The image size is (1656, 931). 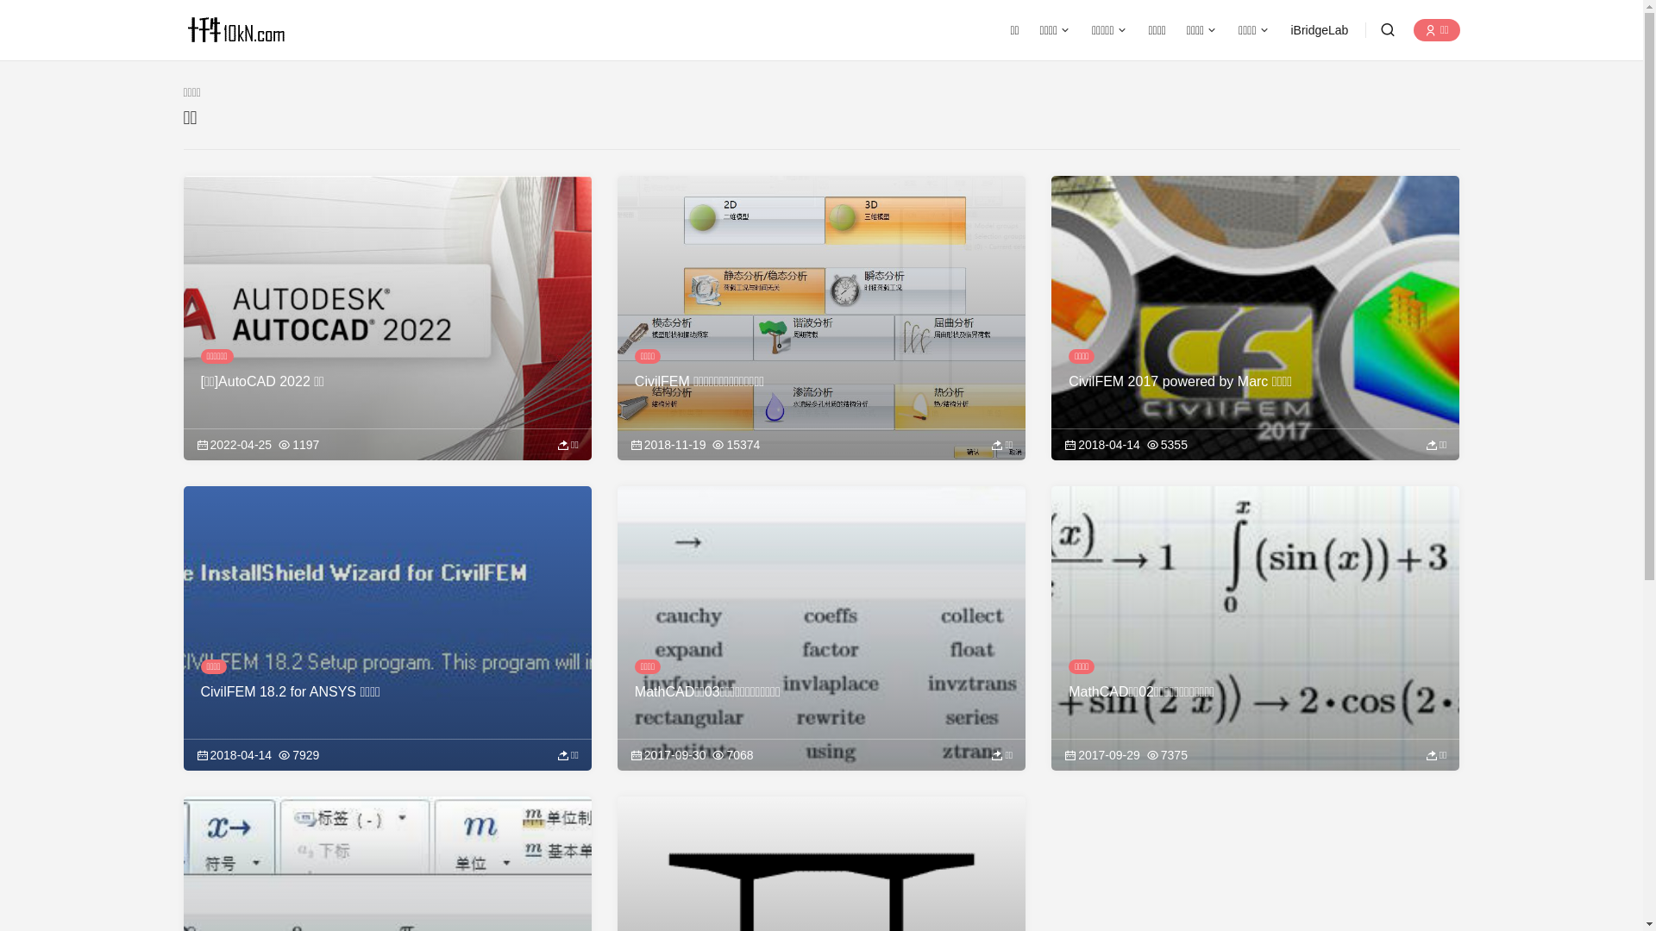 I want to click on 2018-04-14, so click(x=235, y=755).